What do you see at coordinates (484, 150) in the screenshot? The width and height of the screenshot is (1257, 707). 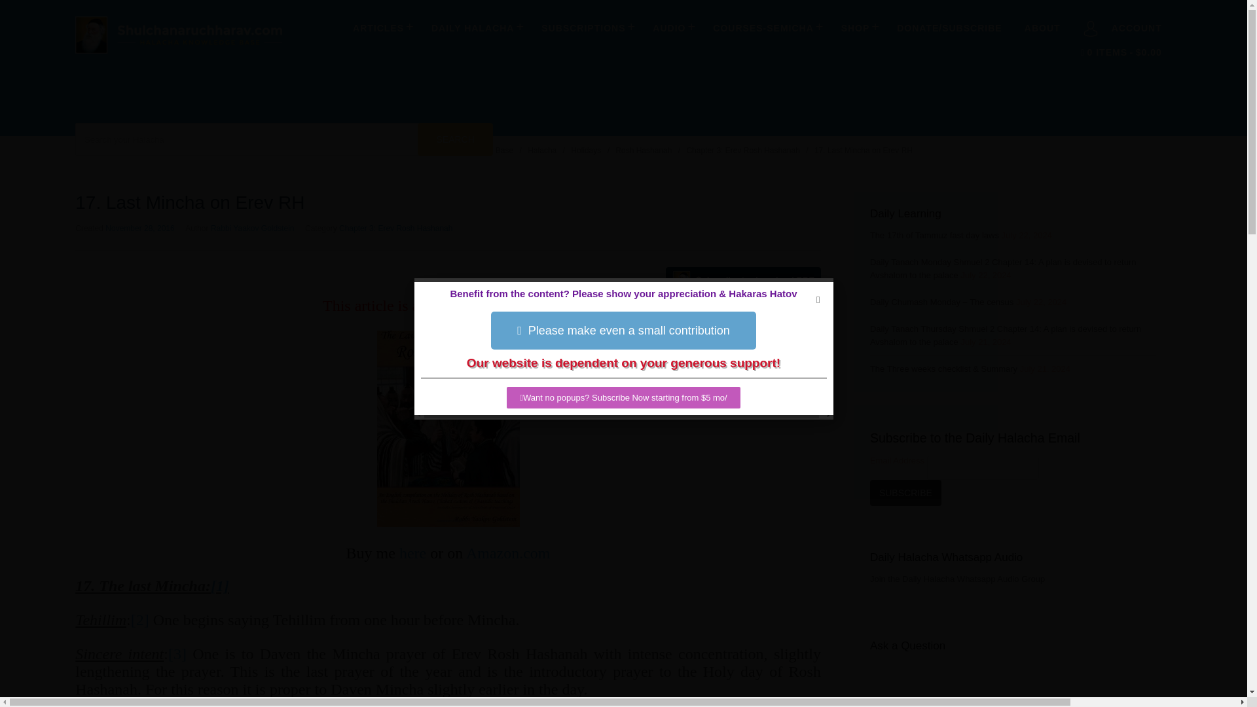 I see `Knowledge Base` at bounding box center [484, 150].